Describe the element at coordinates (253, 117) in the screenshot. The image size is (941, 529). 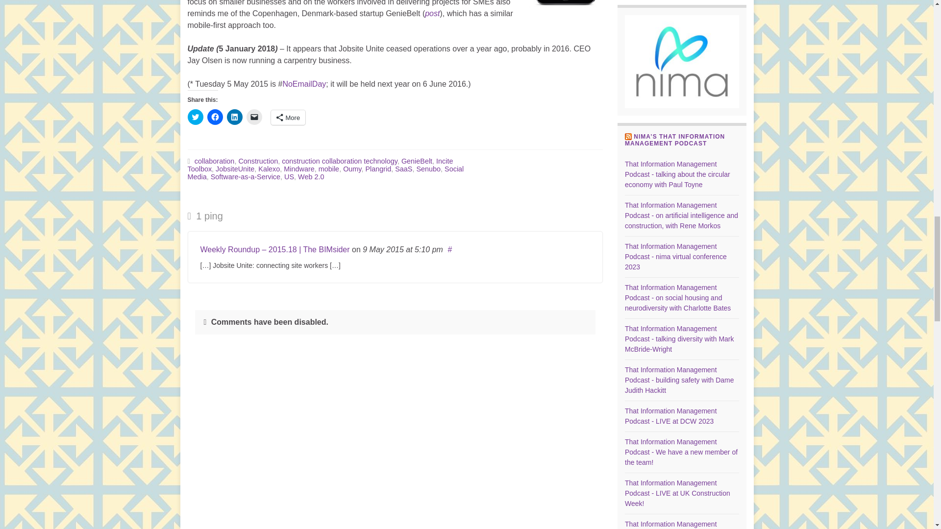
I see `Click to email a link to a friend` at that location.